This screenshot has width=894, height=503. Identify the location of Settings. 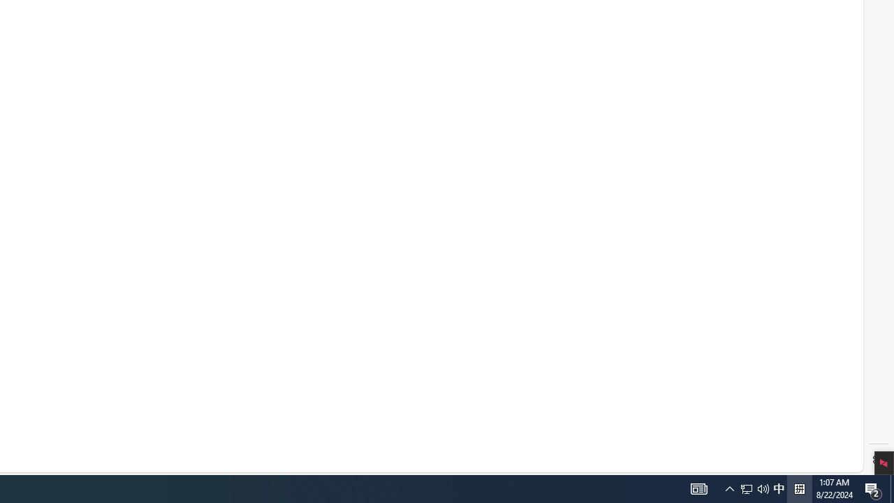
(879, 460).